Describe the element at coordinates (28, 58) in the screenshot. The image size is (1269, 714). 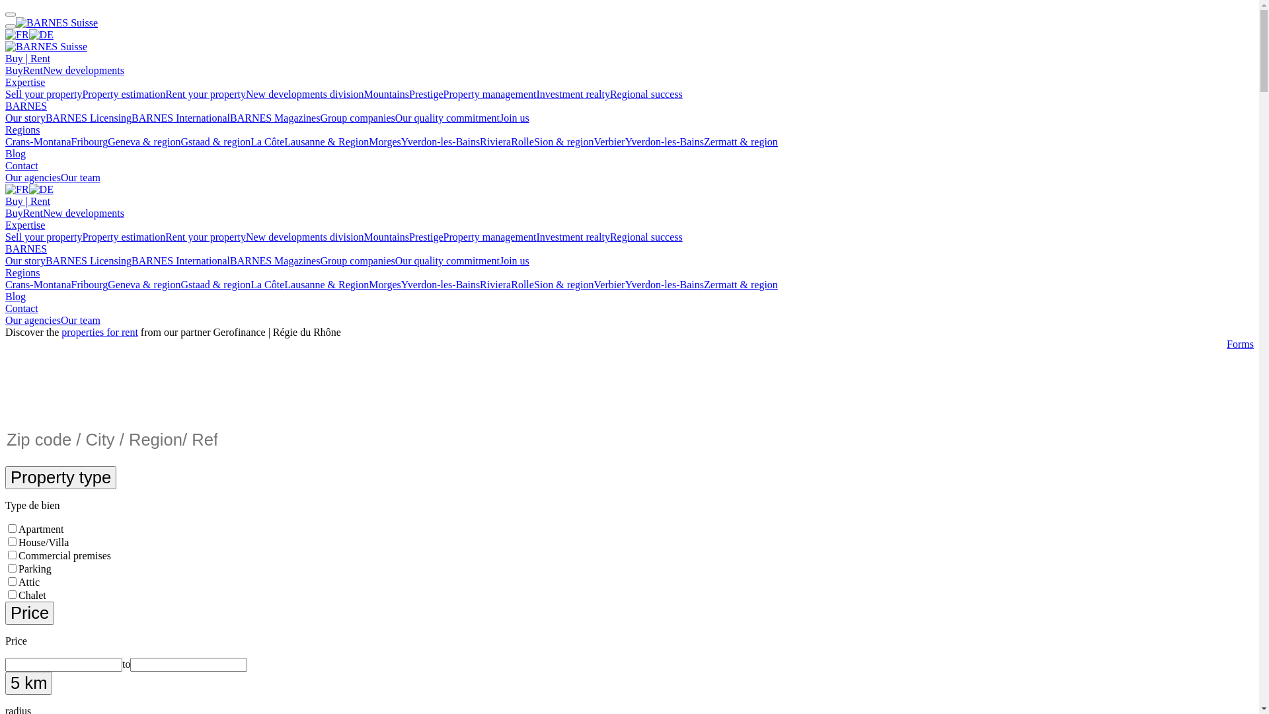
I see `Buy | Rent` at that location.